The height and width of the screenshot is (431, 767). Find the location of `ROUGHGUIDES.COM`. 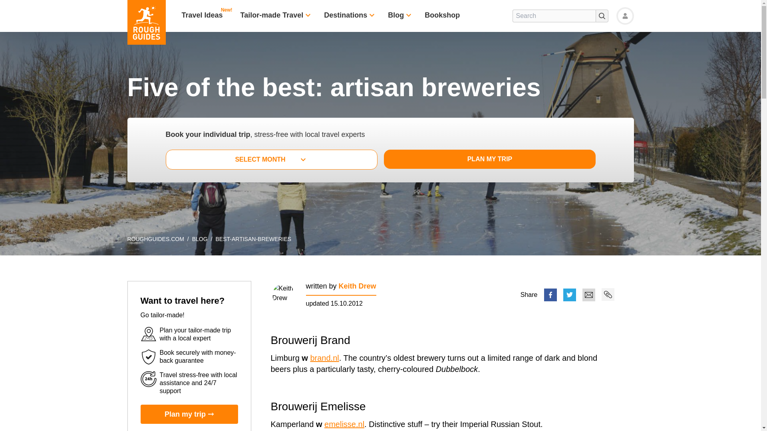

ROUGHGUIDES.COM is located at coordinates (155, 239).